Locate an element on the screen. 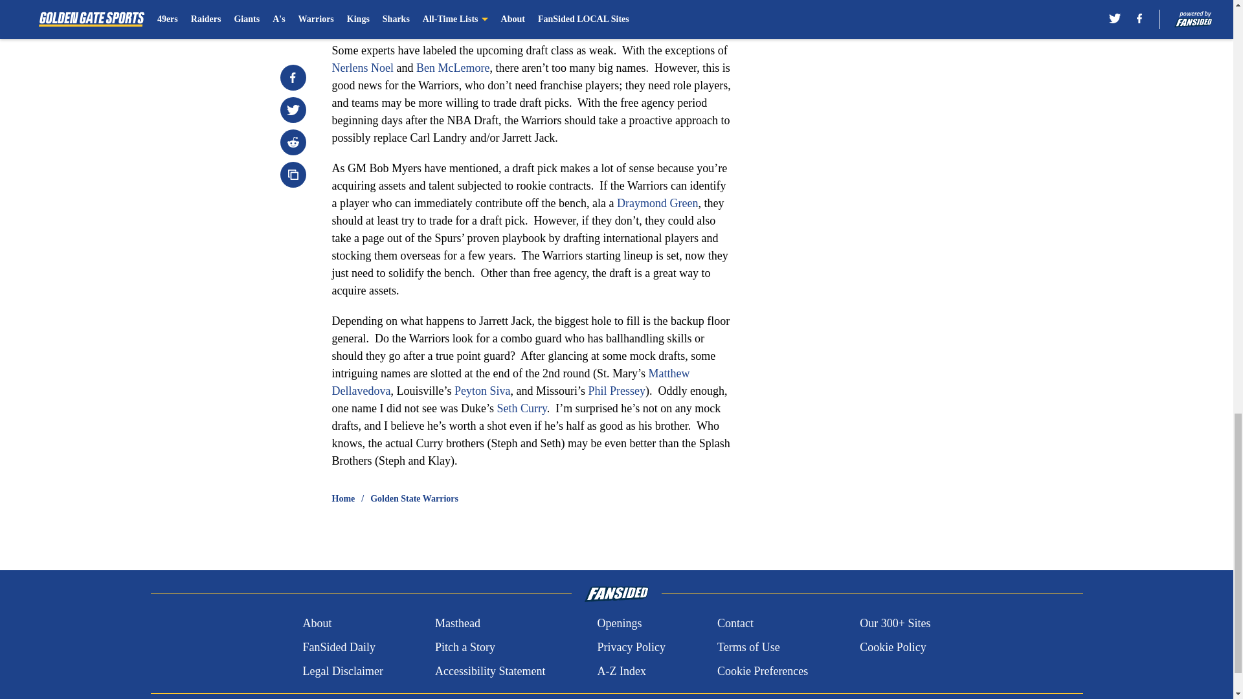  Openings is located at coordinates (619, 624).